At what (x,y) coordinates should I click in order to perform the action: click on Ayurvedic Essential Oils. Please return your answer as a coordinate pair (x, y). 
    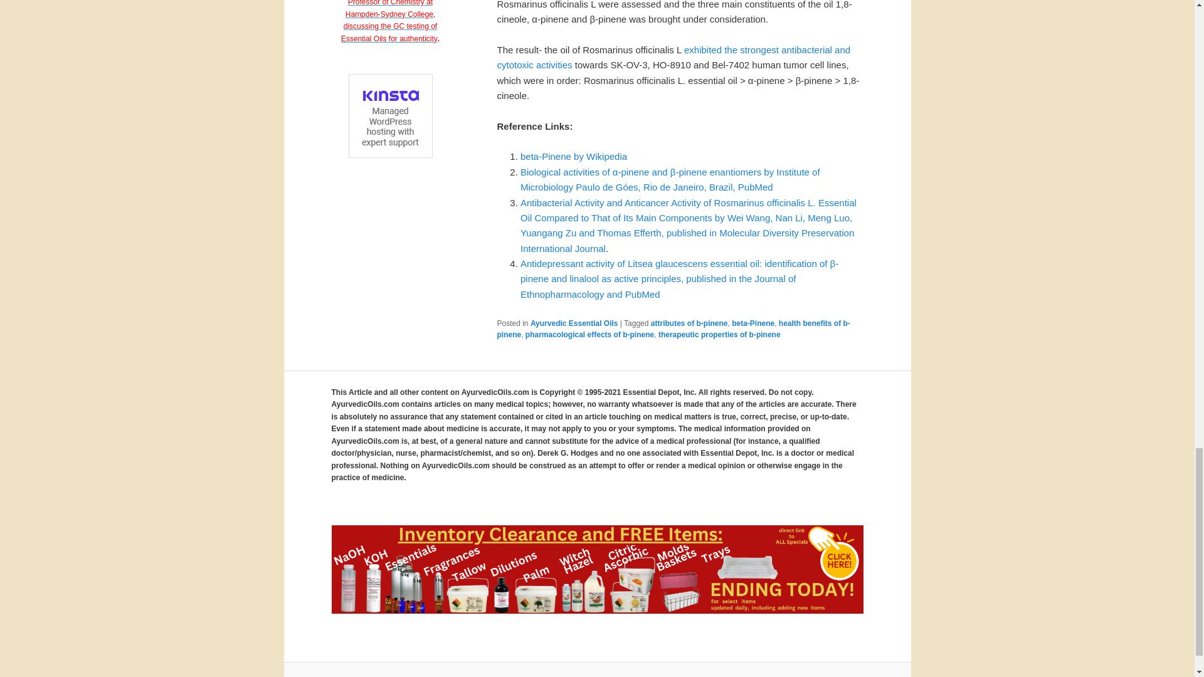
    Looking at the image, I should click on (574, 323).